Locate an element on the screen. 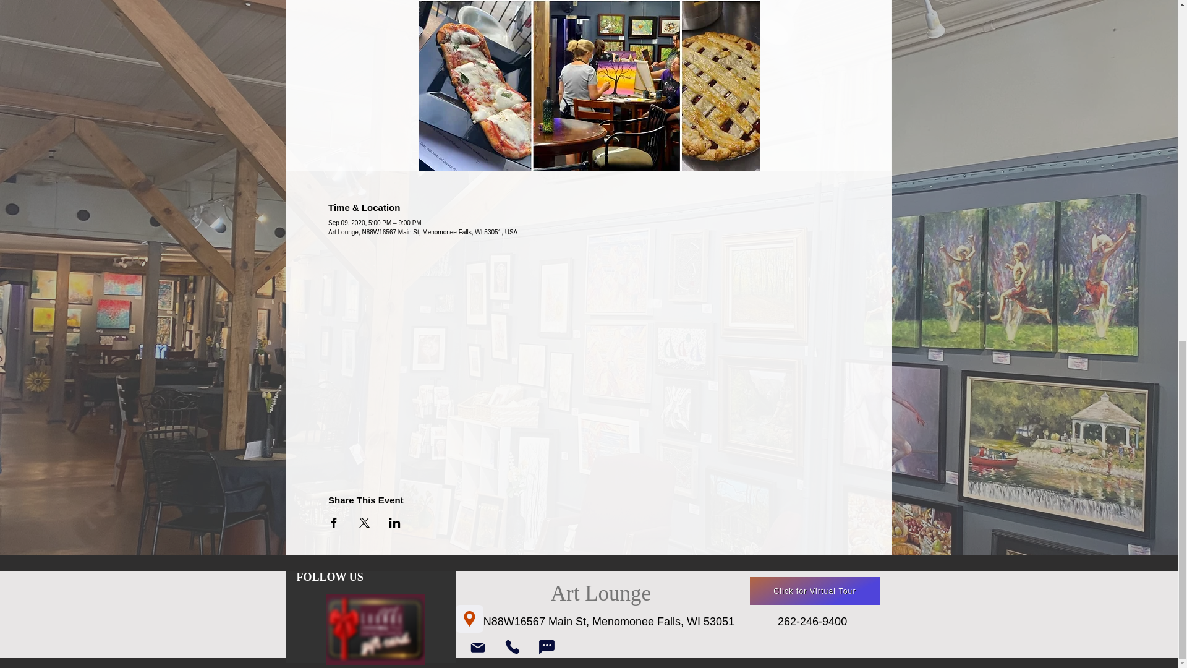 This screenshot has width=1187, height=668. Click for Virtual Tour is located at coordinates (814, 591).